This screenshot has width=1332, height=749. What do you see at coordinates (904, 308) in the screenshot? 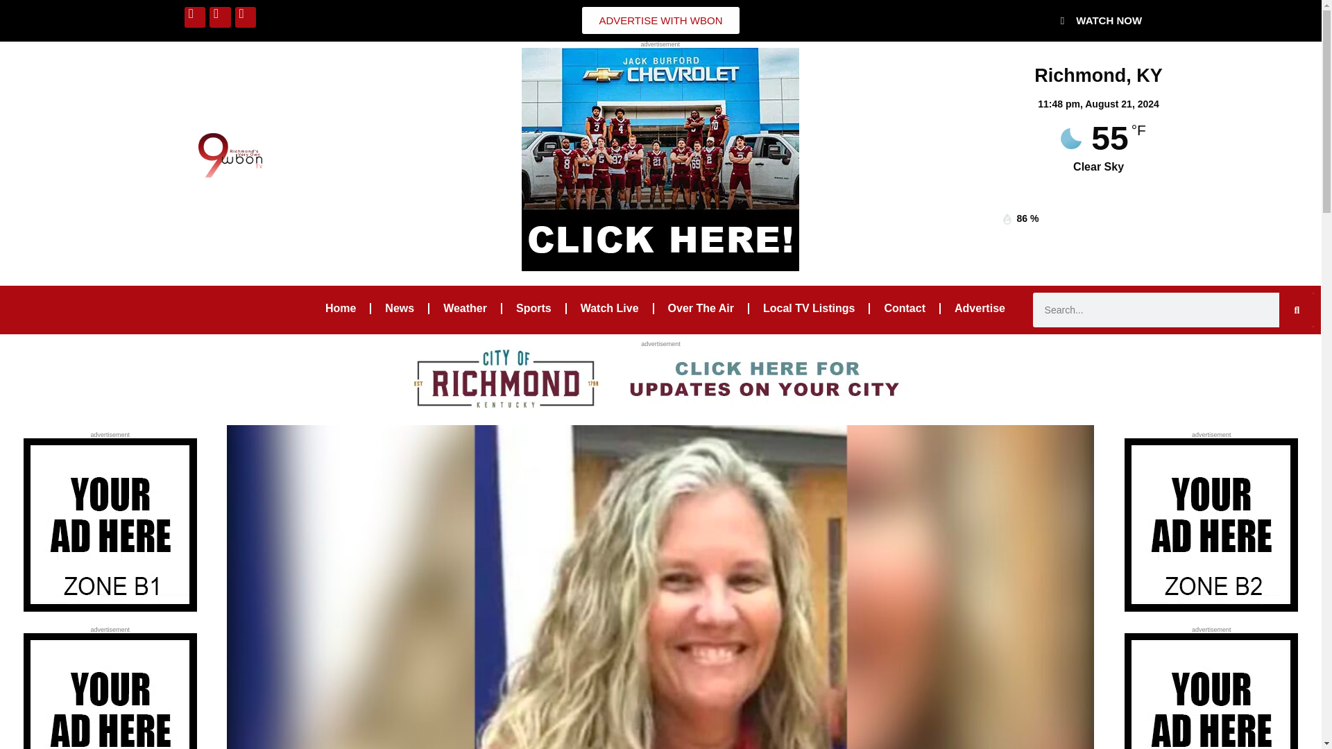
I see `Contact` at bounding box center [904, 308].